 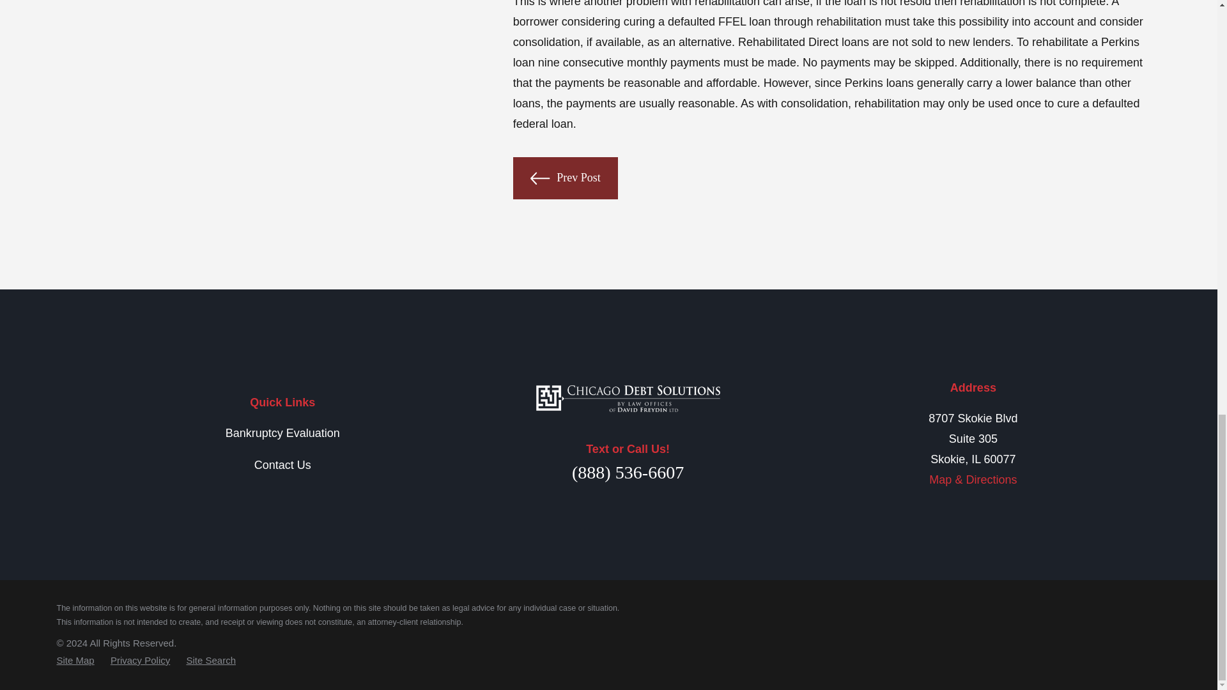 I want to click on Home, so click(x=628, y=397).